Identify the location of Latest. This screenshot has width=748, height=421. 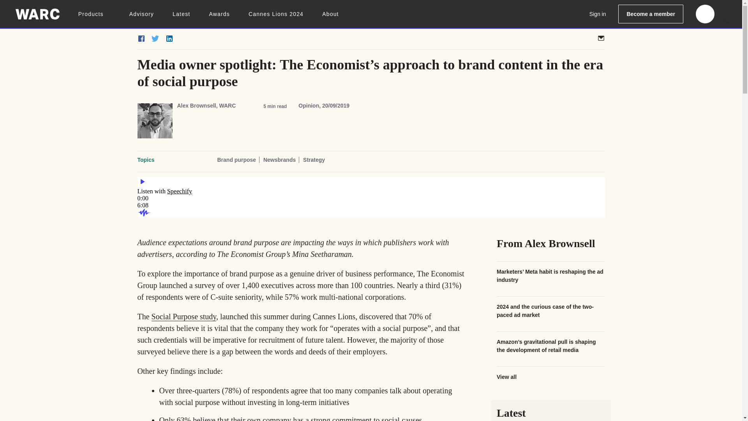
(181, 14).